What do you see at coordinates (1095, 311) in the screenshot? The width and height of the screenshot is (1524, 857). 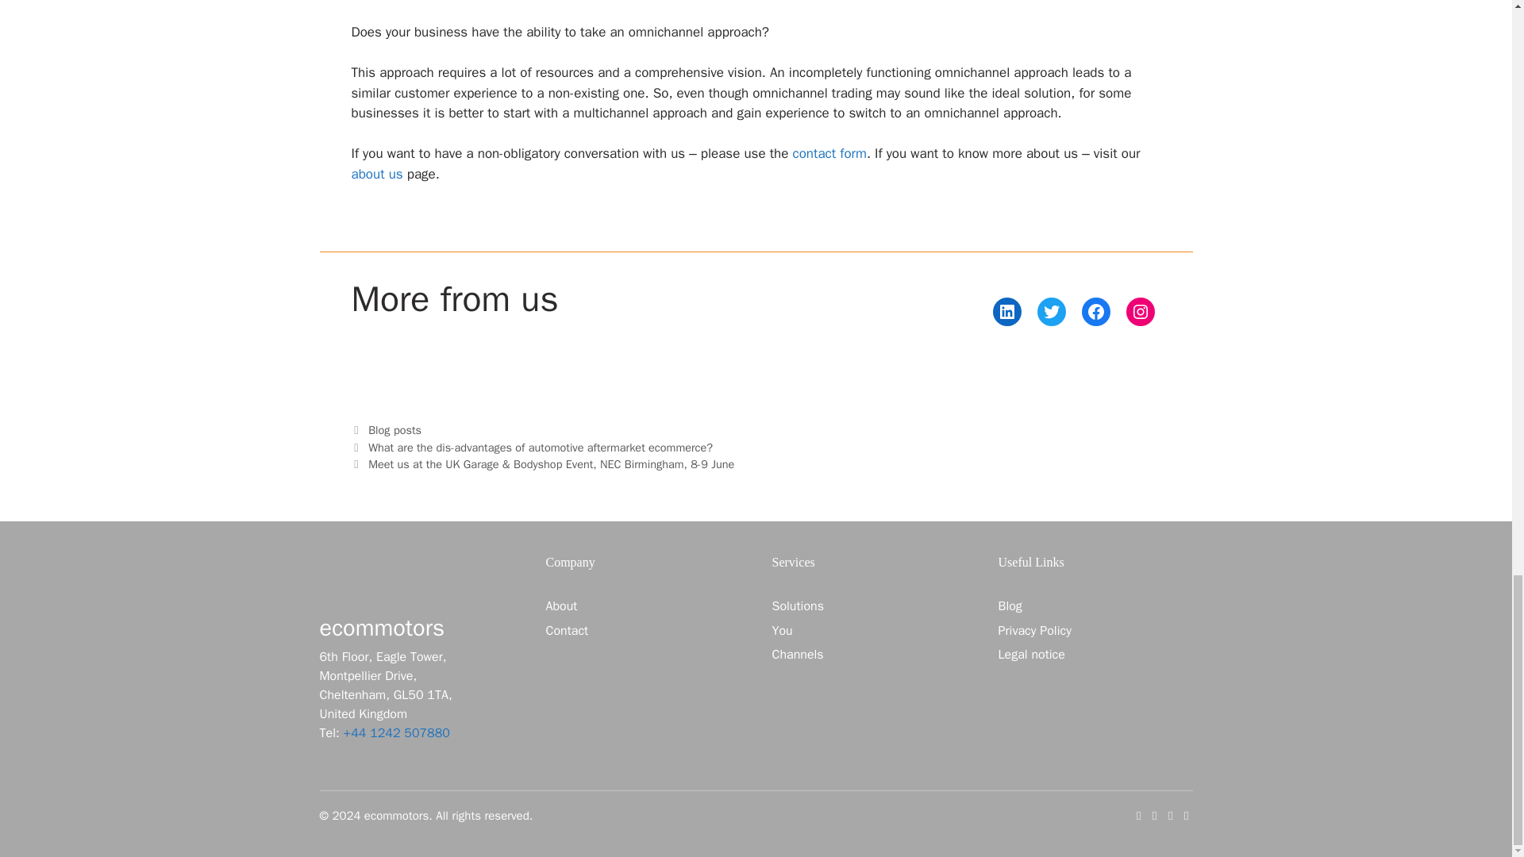 I see `Facebook` at bounding box center [1095, 311].